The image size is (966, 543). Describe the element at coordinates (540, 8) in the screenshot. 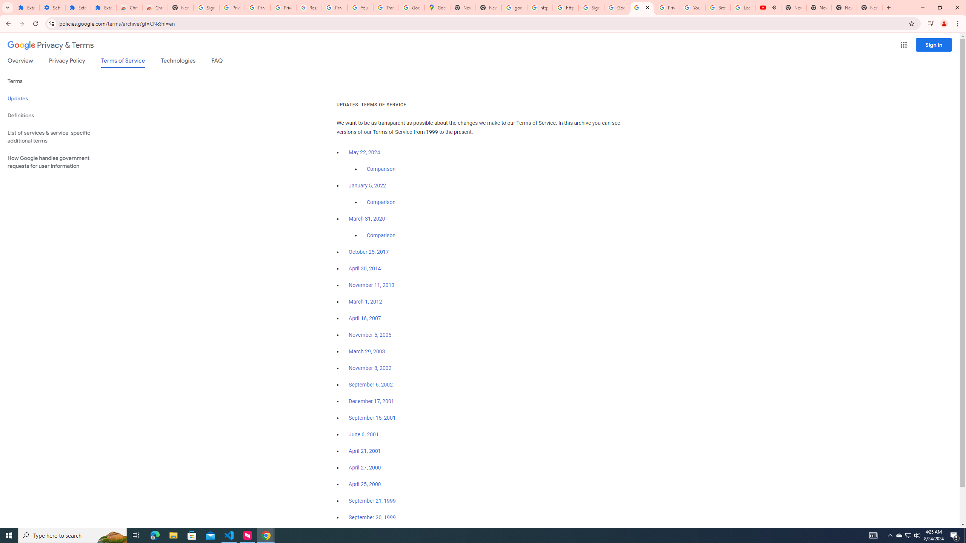

I see `https://scholar.google.com/` at that location.